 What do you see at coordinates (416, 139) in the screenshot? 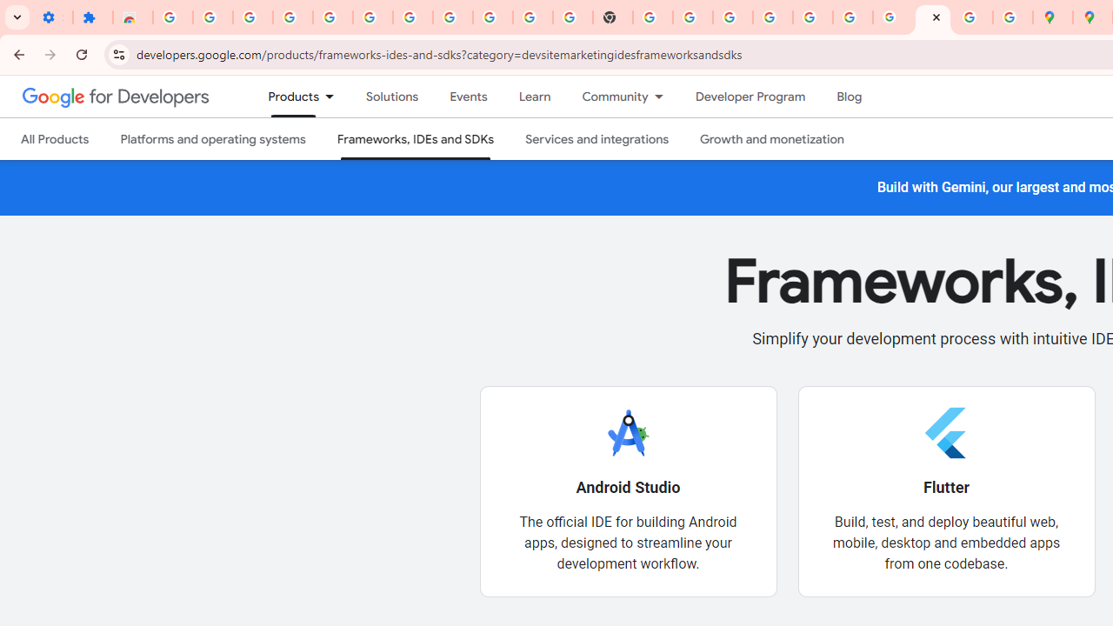
I see `Frameworks, IDEs and SDKs, selected` at bounding box center [416, 139].